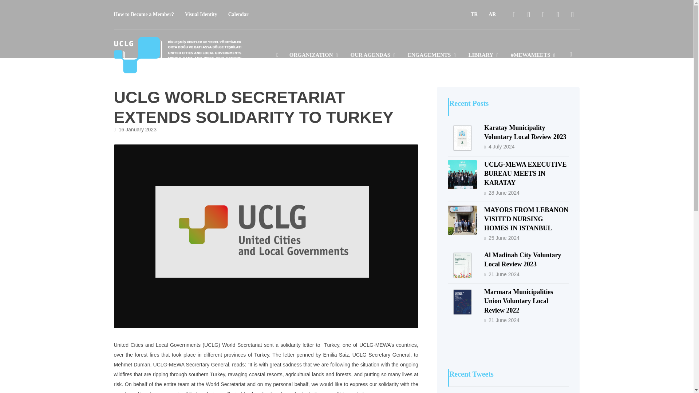 This screenshot has height=393, width=699. I want to click on ENGAGEMENTS, so click(432, 57).